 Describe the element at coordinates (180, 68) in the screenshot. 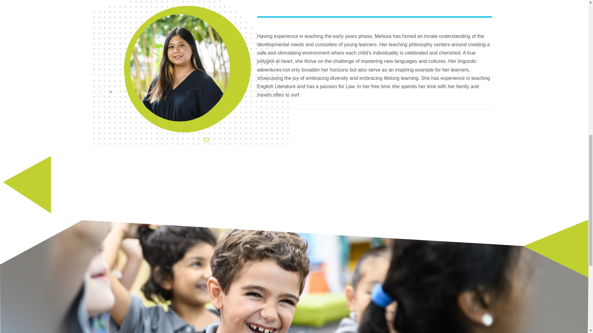

I see `Nexus Staff Green Day 2-7709` at that location.